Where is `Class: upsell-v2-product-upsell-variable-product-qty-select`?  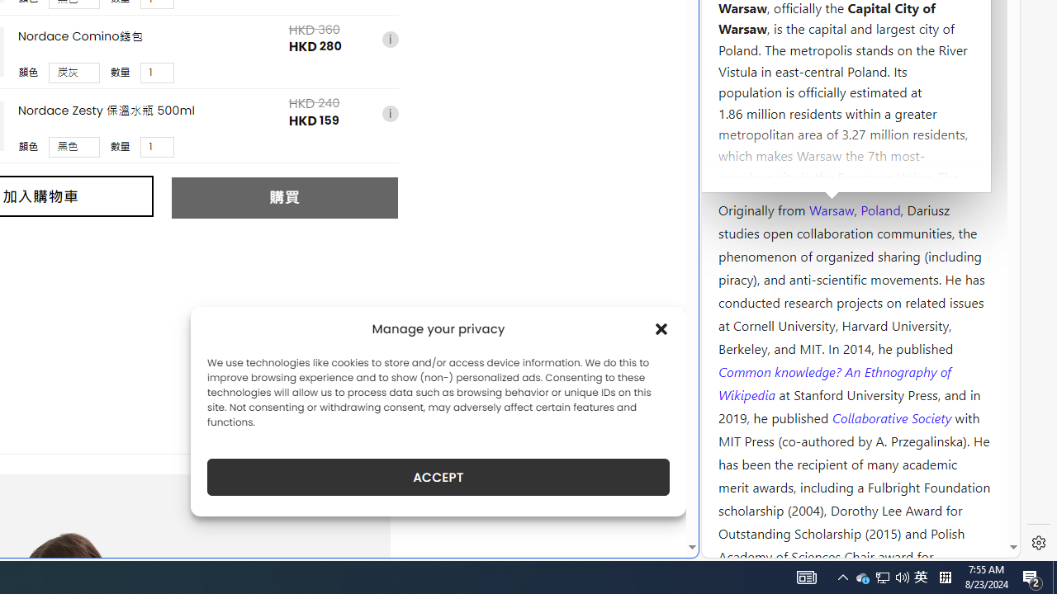 Class: upsell-v2-product-upsell-variable-product-qty-select is located at coordinates (158, 146).